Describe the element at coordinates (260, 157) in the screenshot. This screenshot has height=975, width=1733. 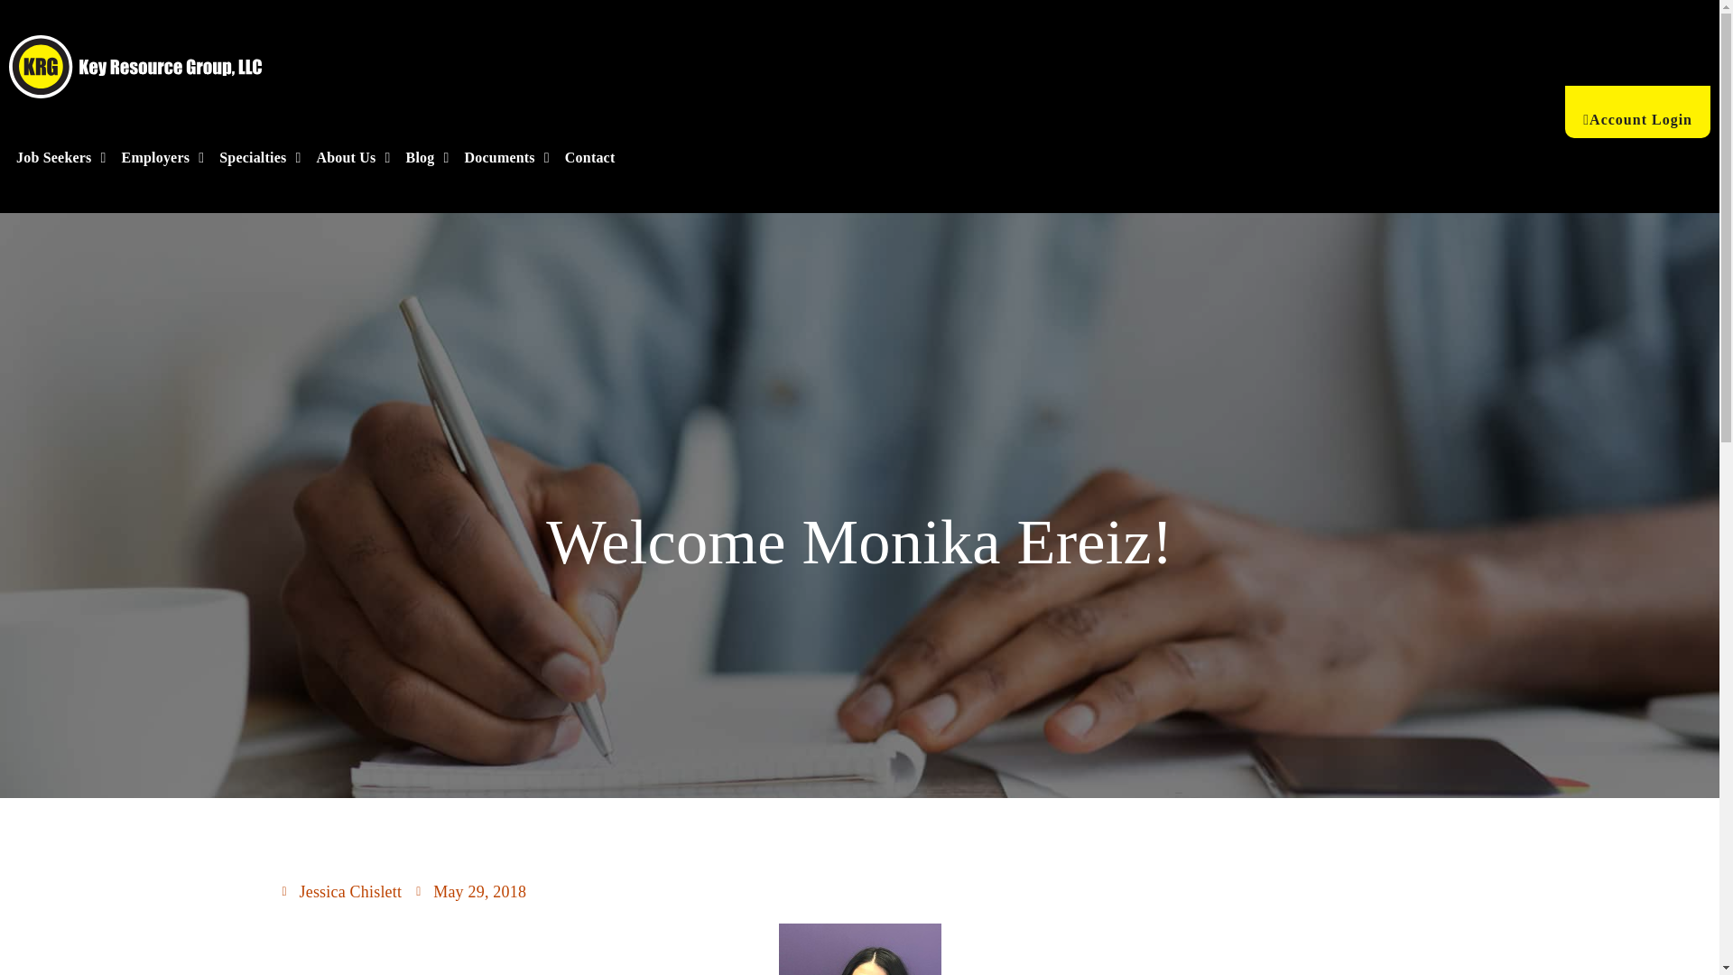
I see `Specialties` at that location.